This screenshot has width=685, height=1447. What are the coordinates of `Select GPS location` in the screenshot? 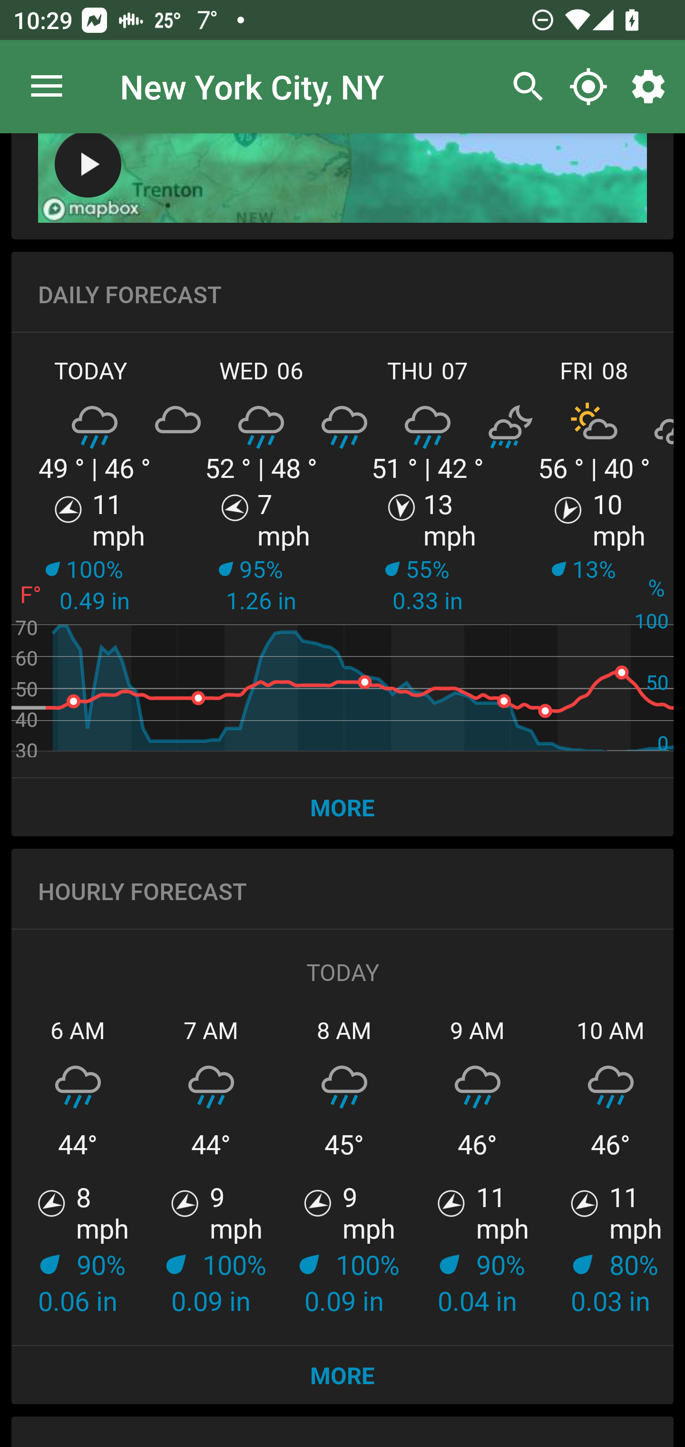 It's located at (588, 87).